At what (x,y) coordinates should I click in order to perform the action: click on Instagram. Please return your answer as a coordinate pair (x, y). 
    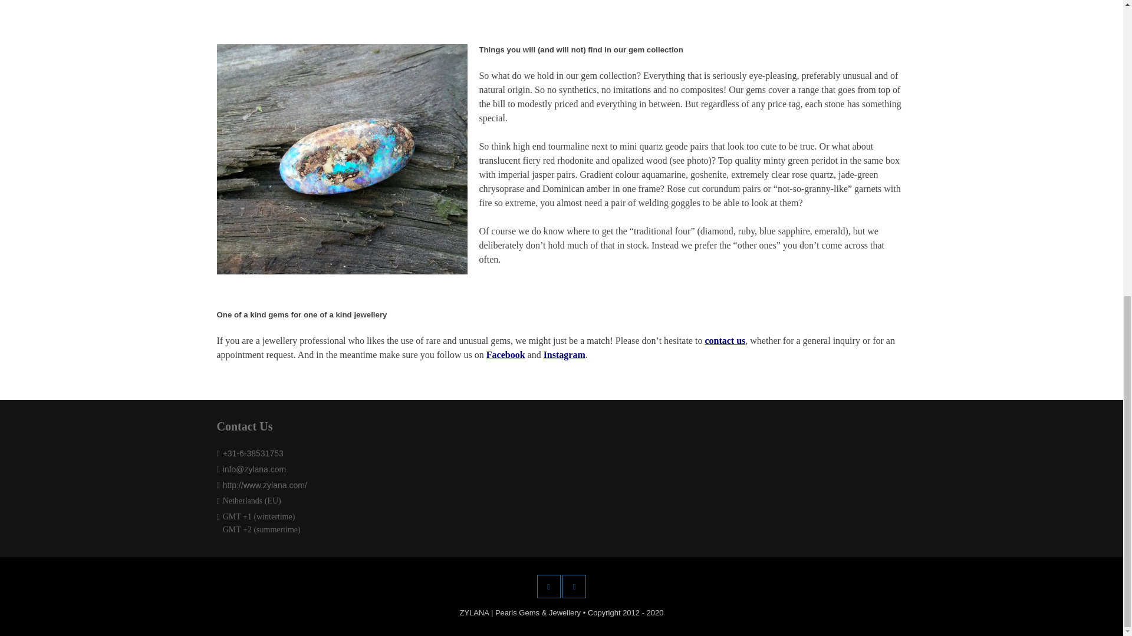
    Looking at the image, I should click on (564, 355).